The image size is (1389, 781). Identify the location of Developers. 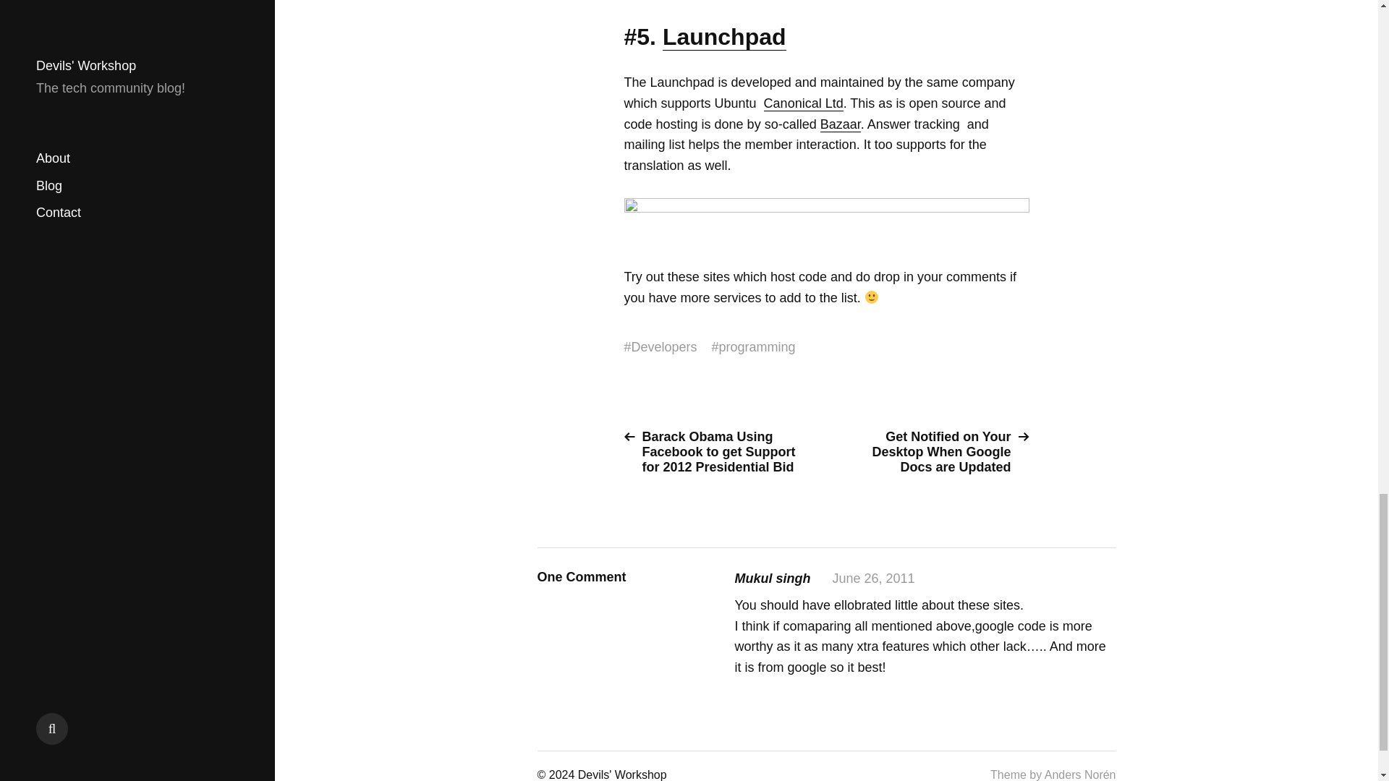
(664, 347).